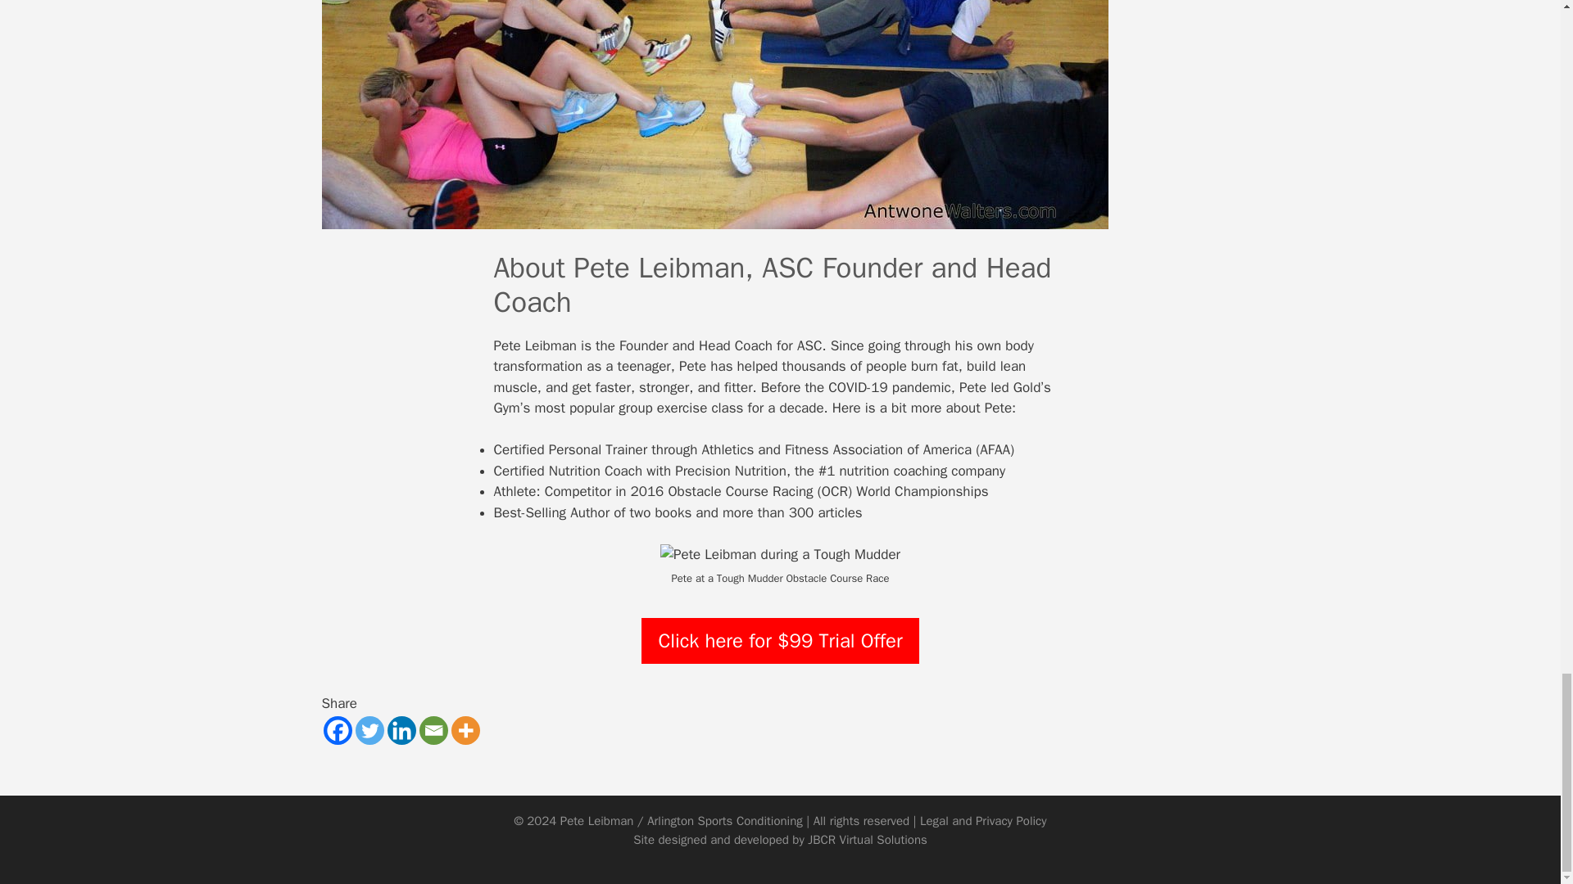 Image resolution: width=1573 pixels, height=884 pixels. Describe the element at coordinates (336, 730) in the screenshot. I see `Facebook` at that location.